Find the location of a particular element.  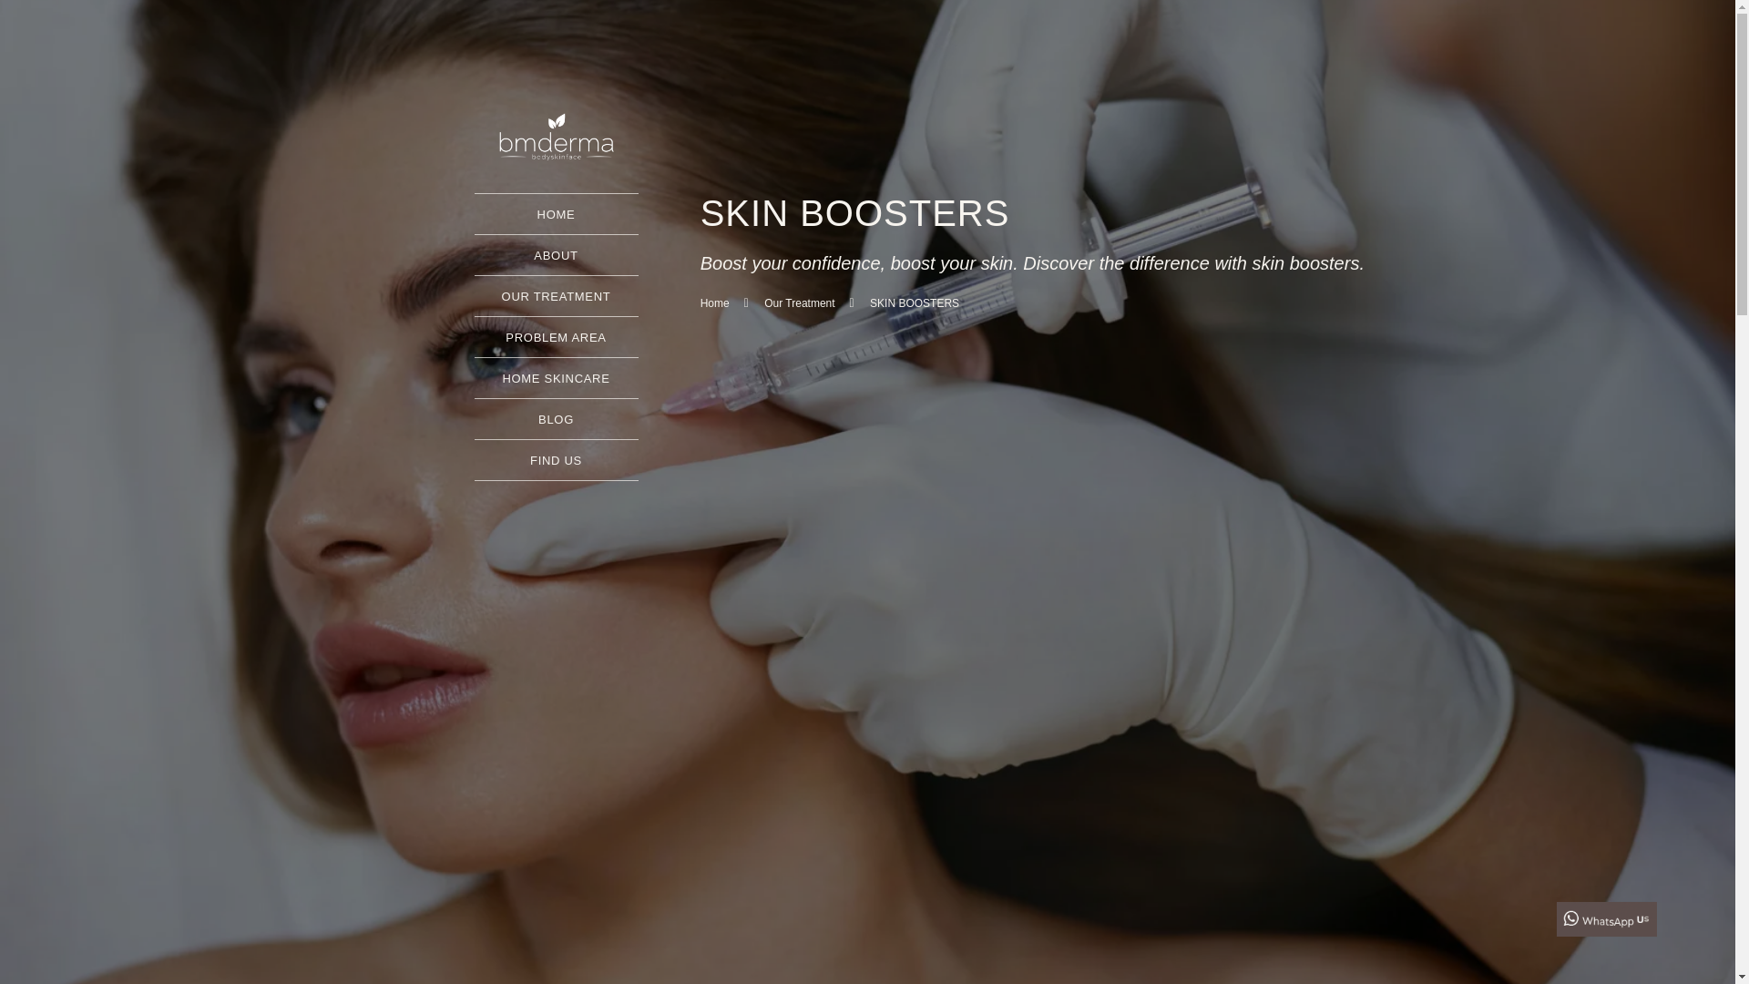

ABOUT is located at coordinates (555, 255).